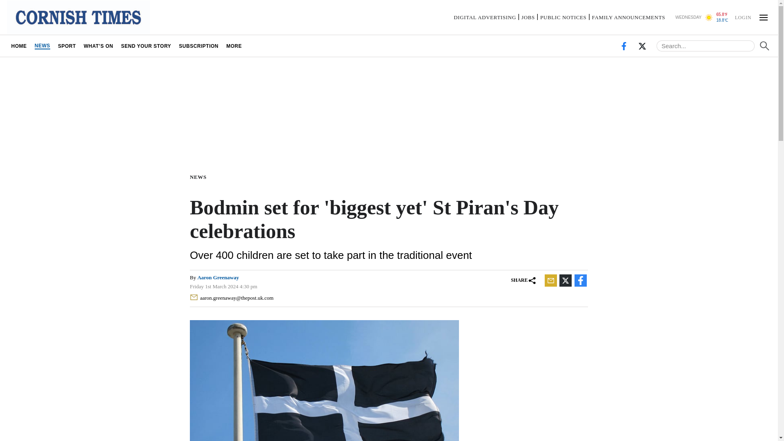  Describe the element at coordinates (234, 46) in the screenshot. I see `MORE` at that location.